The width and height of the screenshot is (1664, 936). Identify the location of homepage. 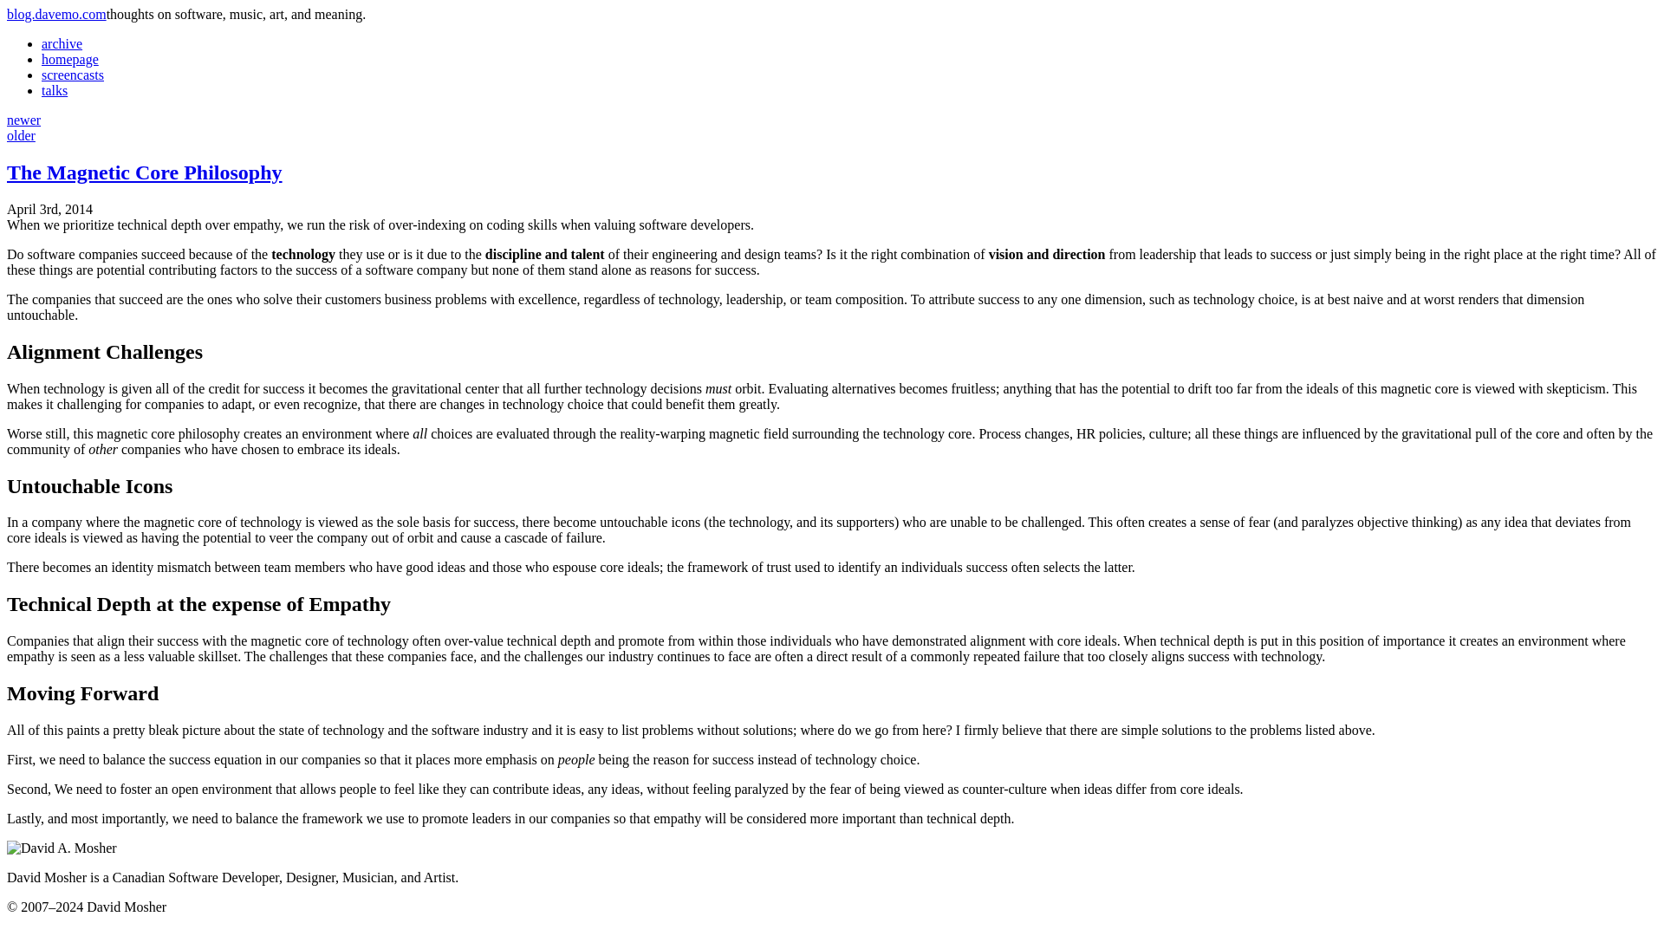
(69, 59).